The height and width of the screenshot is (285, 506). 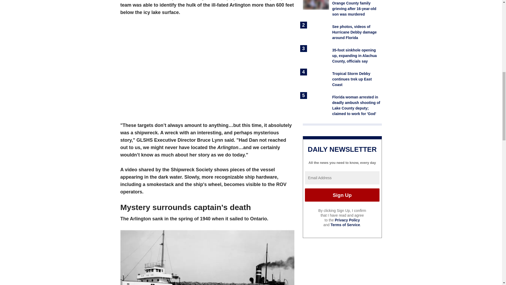 I want to click on Sign Up, so click(x=342, y=195).